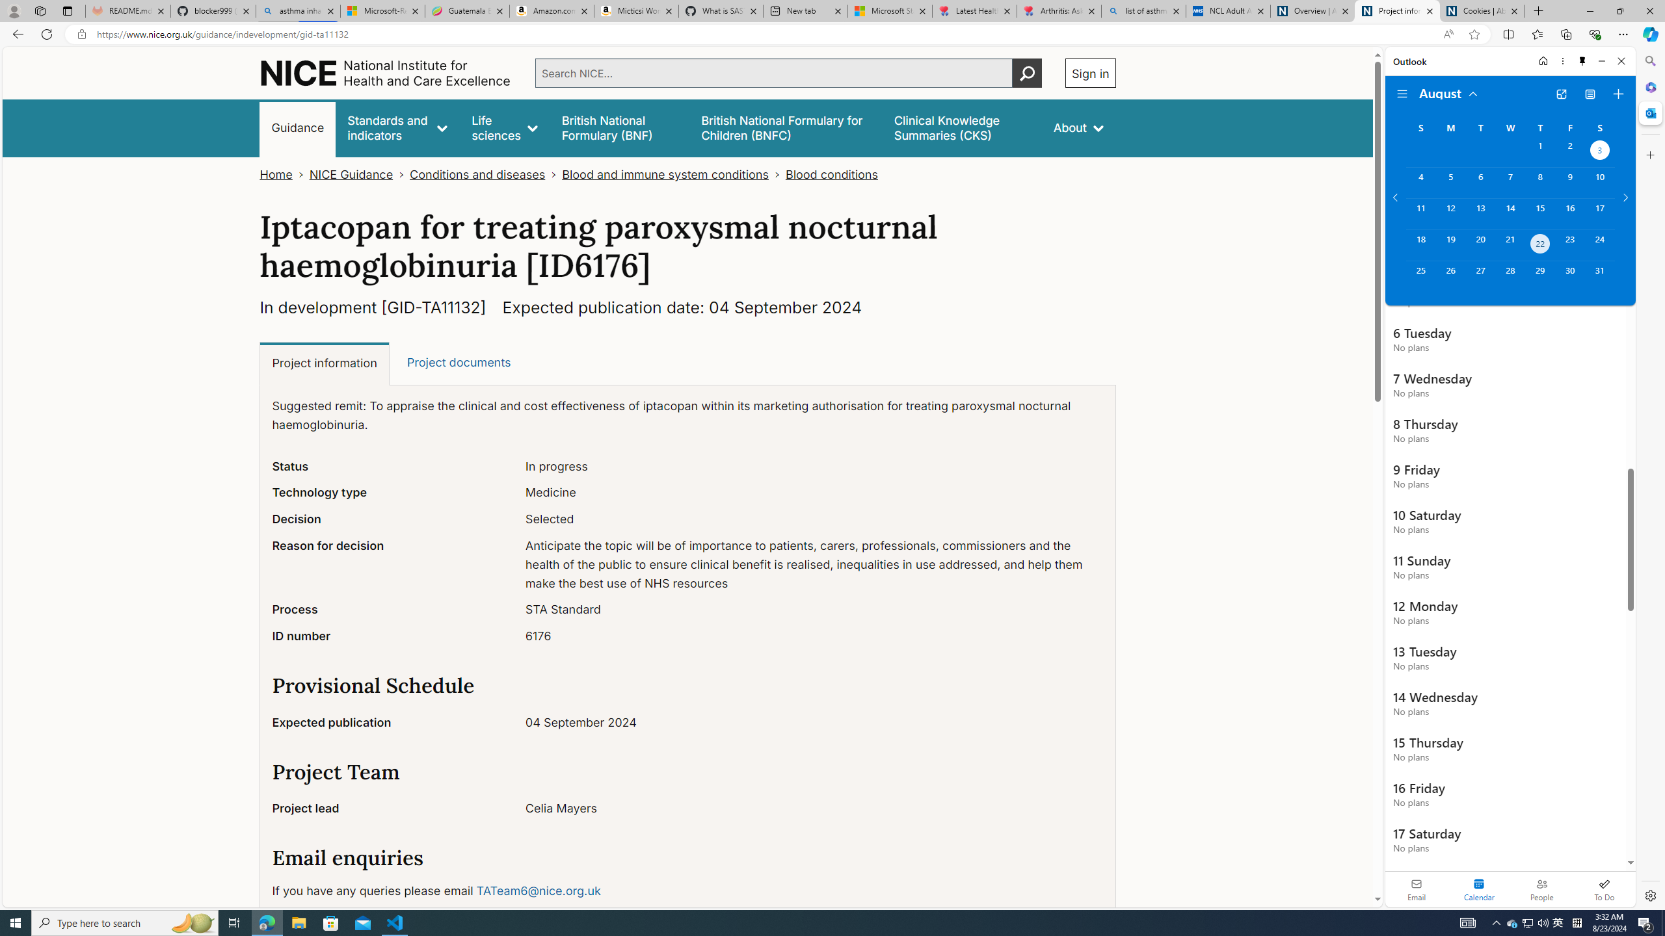  I want to click on Monday, August 26, 2024. , so click(1450, 276).